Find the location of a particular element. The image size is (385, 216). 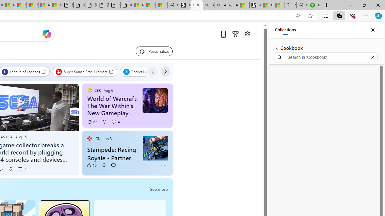

Super Smash Bros. Ultimate is located at coordinates (85, 71).